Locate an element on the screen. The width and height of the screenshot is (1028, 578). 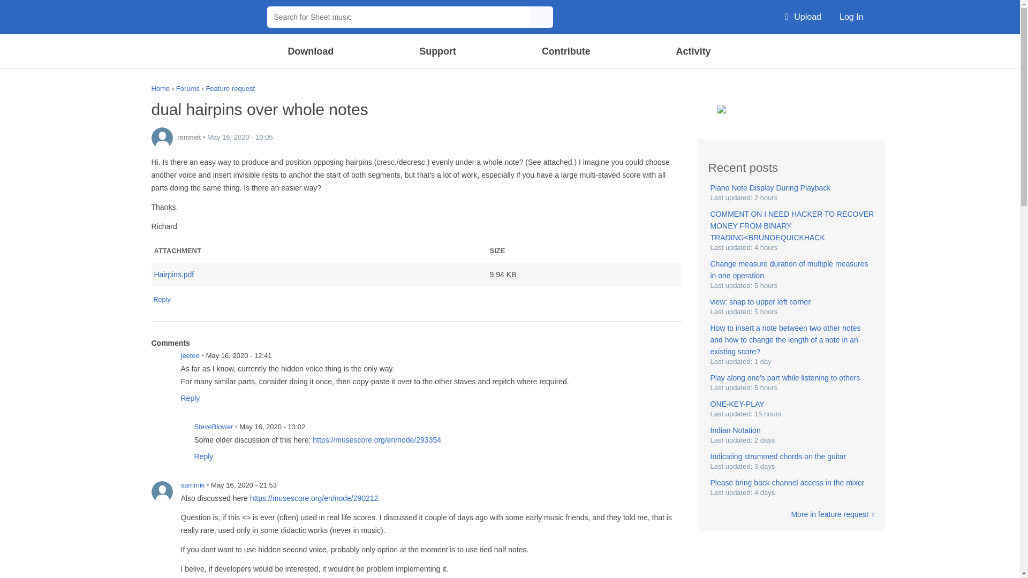
sammik is located at coordinates (162, 491).